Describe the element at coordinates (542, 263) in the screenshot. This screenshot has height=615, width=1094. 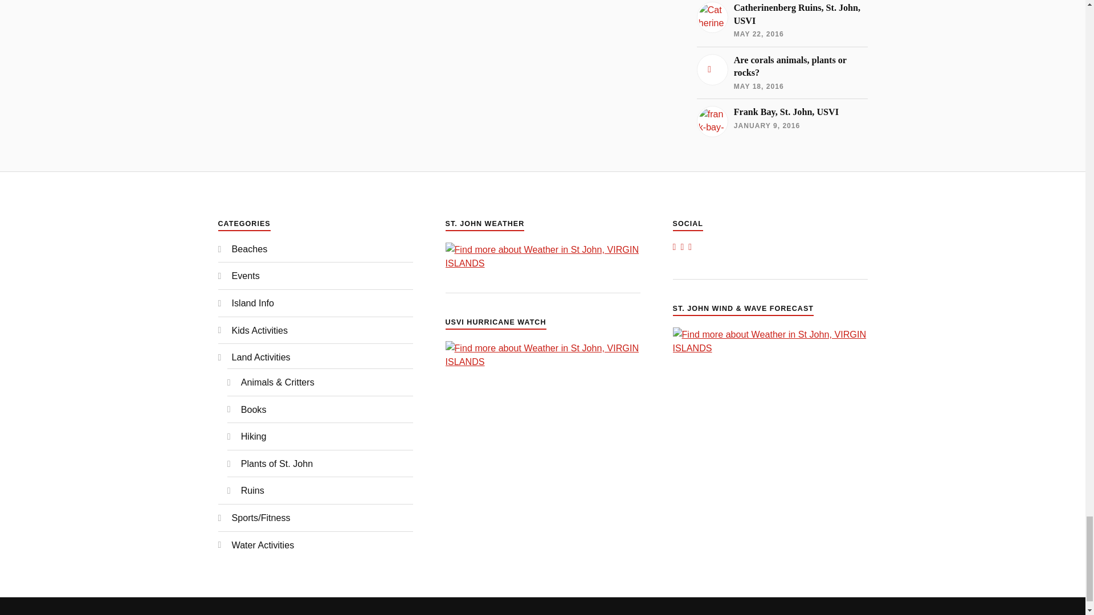
I see `St John, VIRGIN ISLANDS Weather Forecast` at that location.